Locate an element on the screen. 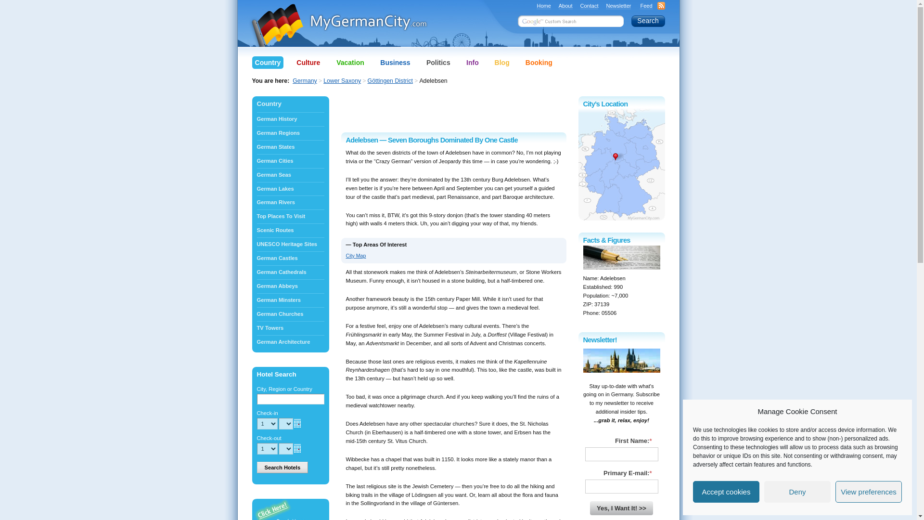 This screenshot has height=520, width=924. Search is located at coordinates (648, 21).